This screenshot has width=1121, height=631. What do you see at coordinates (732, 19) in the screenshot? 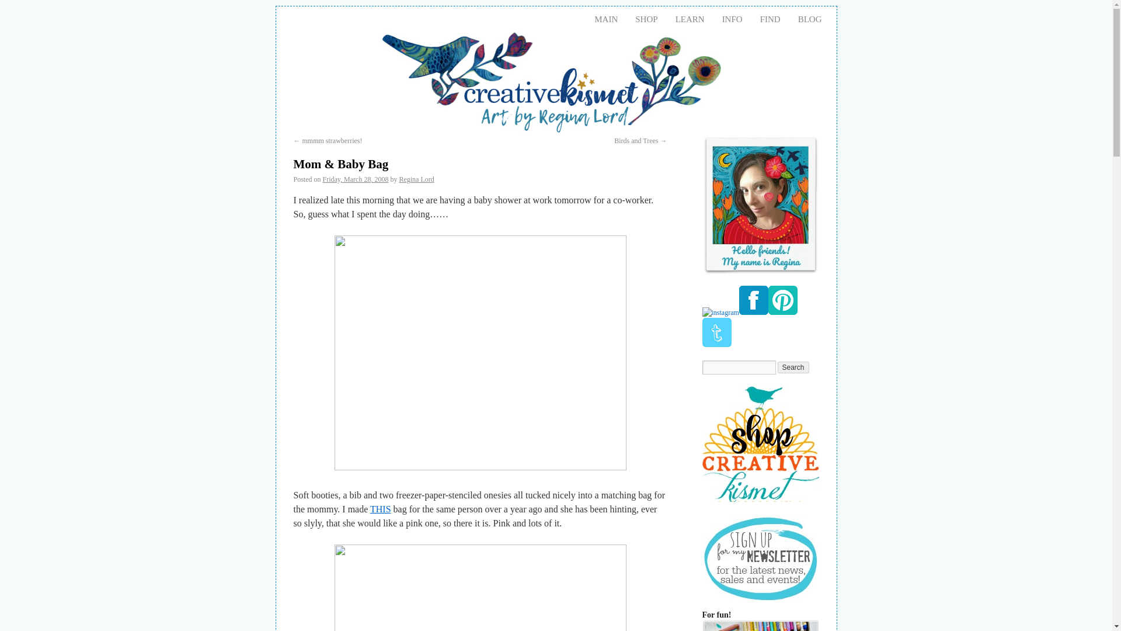
I see `INFO` at bounding box center [732, 19].